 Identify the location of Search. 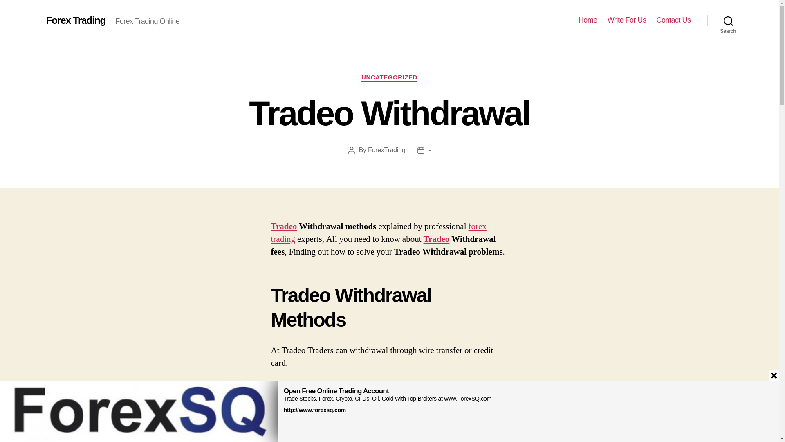
(728, 20).